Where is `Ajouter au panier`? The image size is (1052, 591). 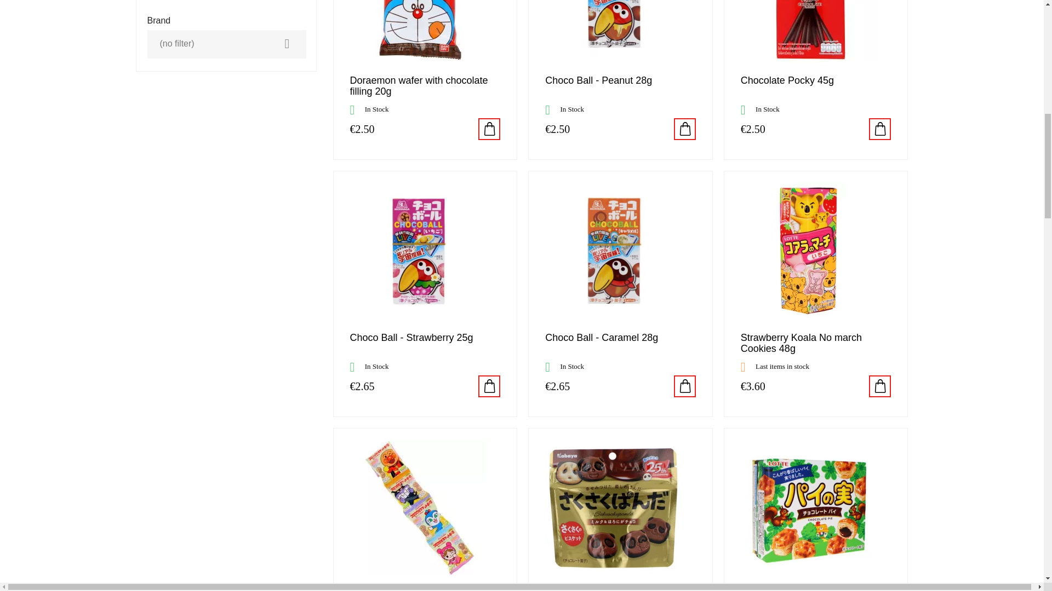 Ajouter au panier is located at coordinates (880, 129).